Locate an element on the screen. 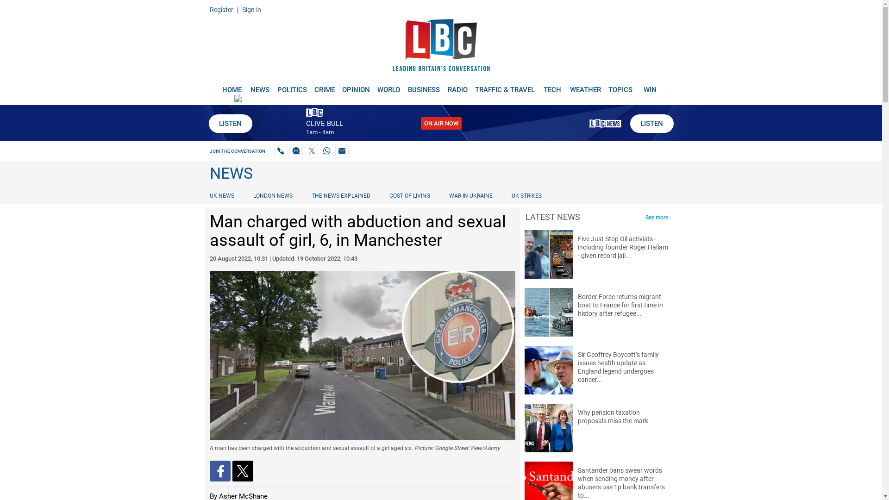 Image resolution: width=889 pixels, height=500 pixels. POLITICS is located at coordinates (292, 86).